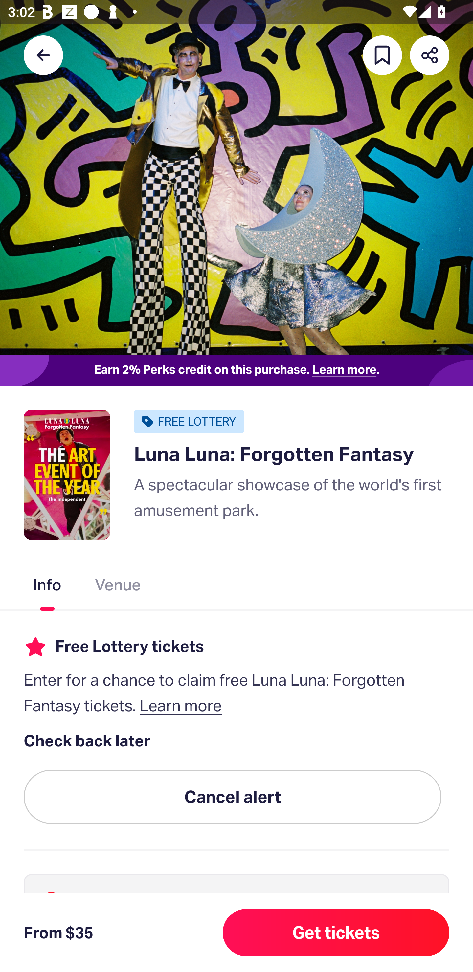 This screenshot has height=972, width=473. What do you see at coordinates (233, 797) in the screenshot?
I see `Cancel alert` at bounding box center [233, 797].